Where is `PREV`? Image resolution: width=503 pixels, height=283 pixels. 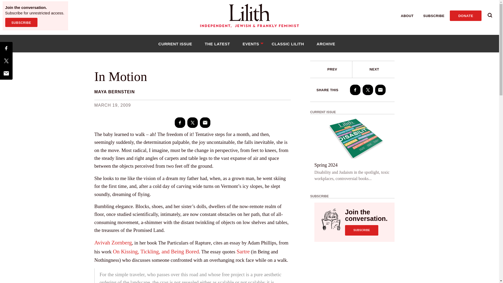
PREV is located at coordinates (332, 69).